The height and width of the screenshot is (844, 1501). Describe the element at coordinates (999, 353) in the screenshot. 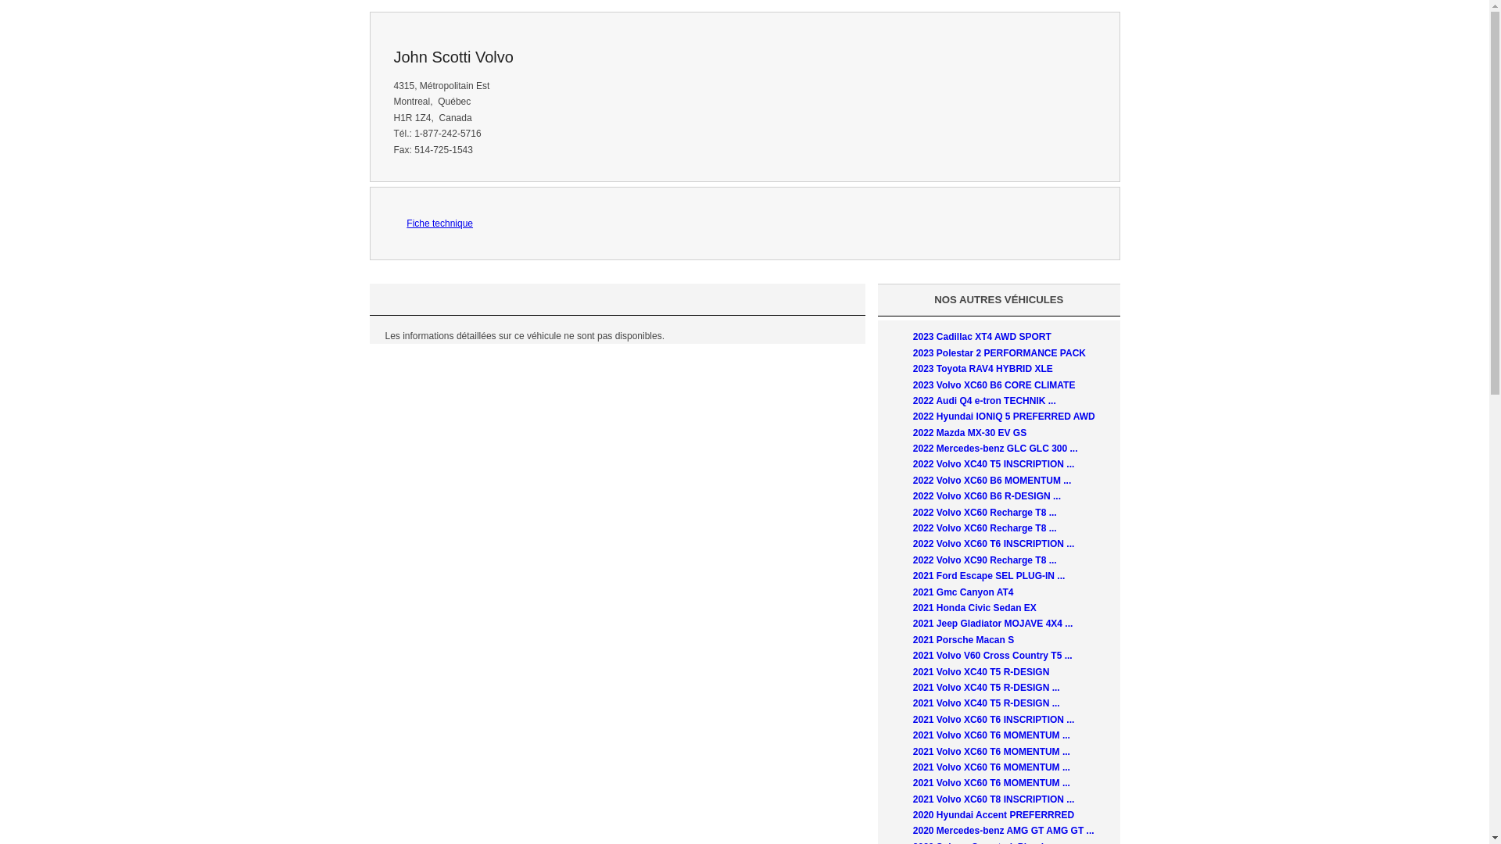

I see `2023 Polestar 2 PERFORMANCE PACK` at that location.